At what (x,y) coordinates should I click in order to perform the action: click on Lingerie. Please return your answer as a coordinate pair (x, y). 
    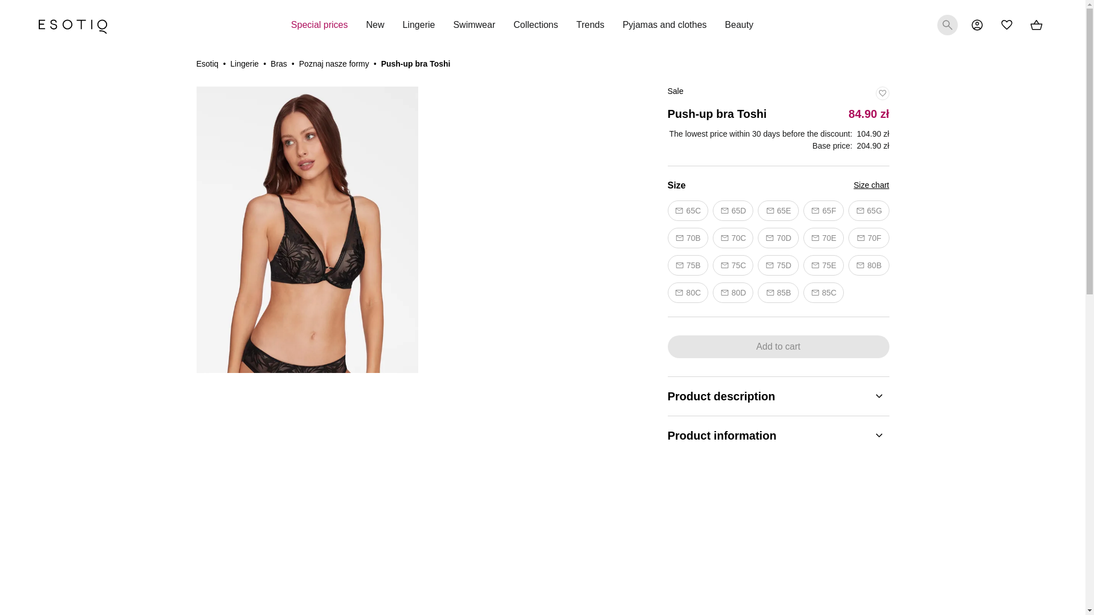
    Looking at the image, I should click on (418, 25).